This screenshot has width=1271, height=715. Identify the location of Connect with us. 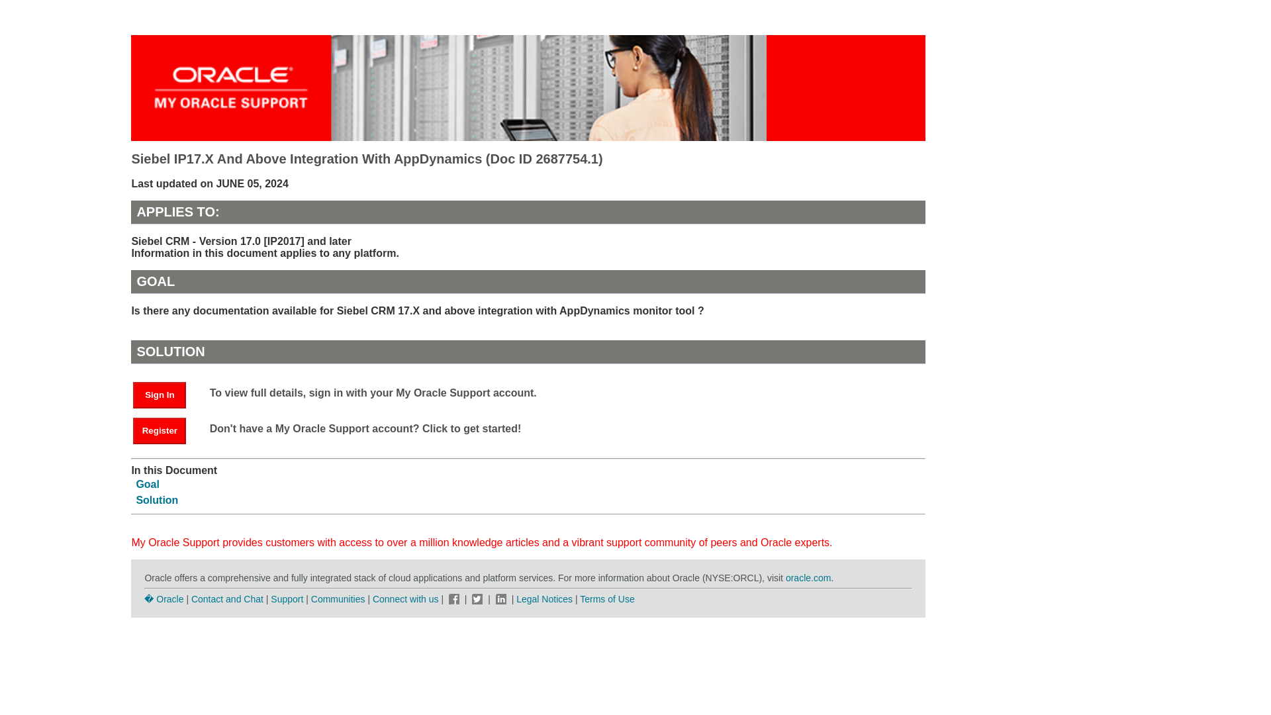
(406, 598).